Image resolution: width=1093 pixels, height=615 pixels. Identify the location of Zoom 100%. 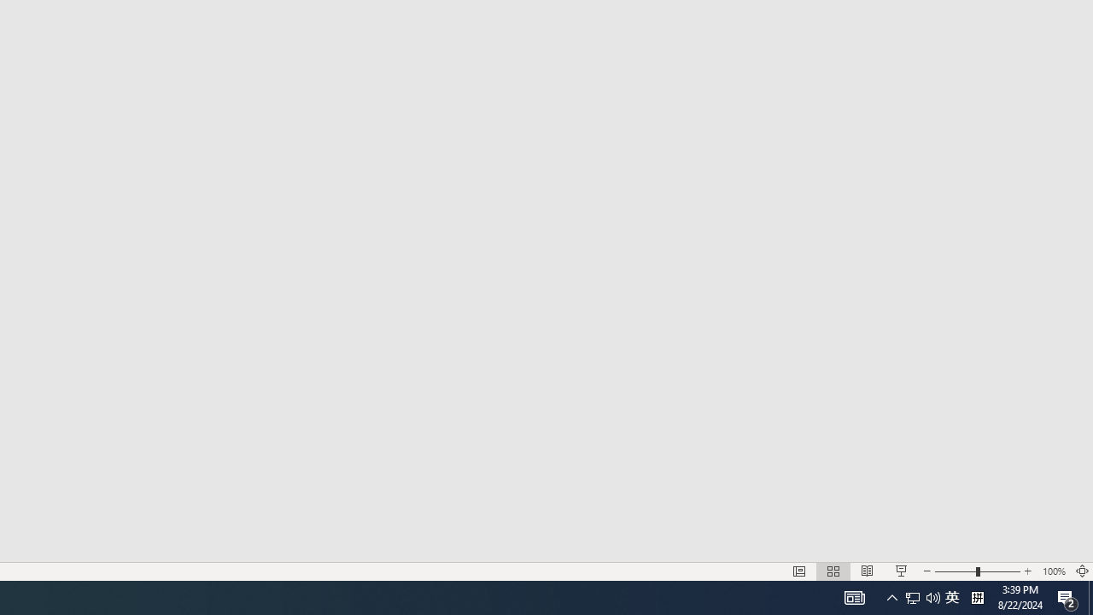
(1054, 571).